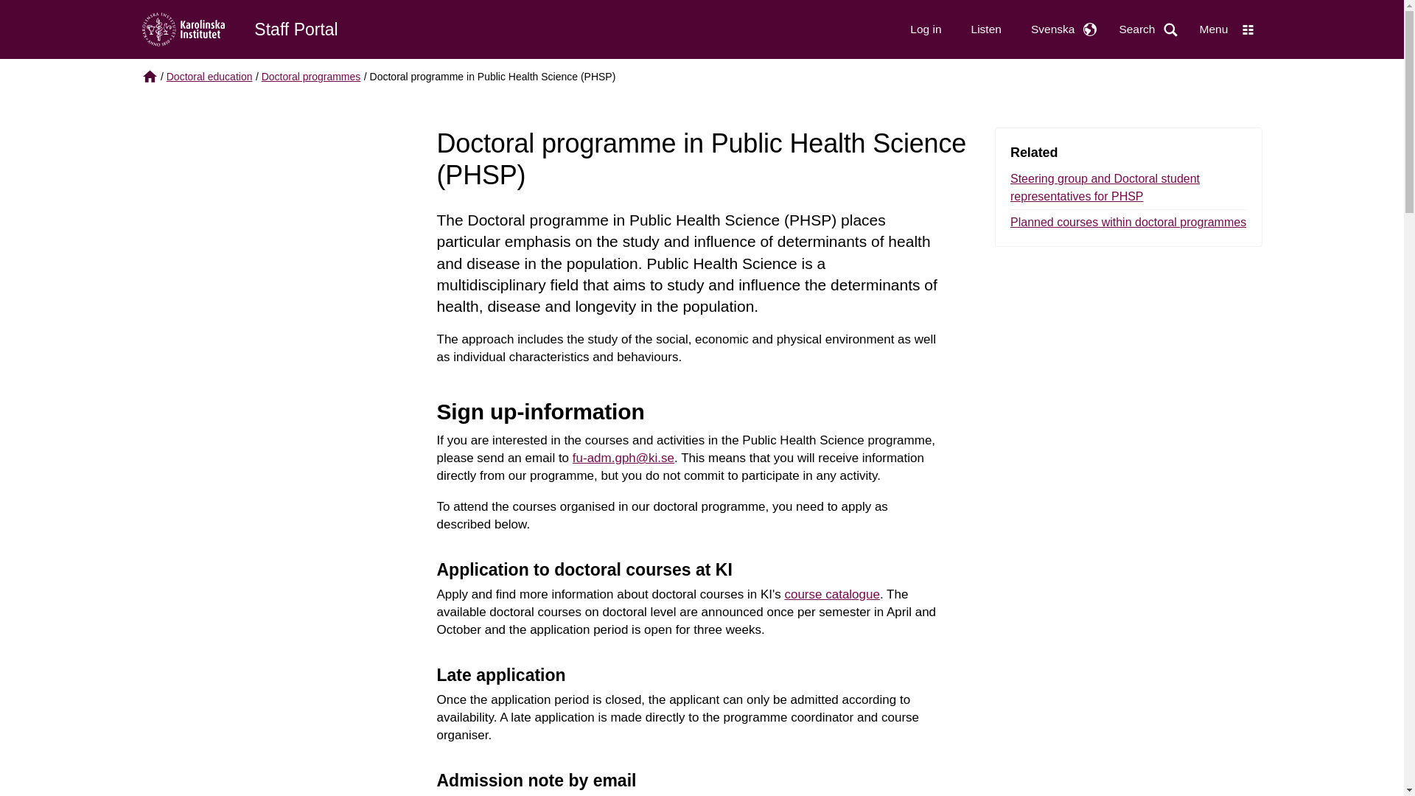 This screenshot has height=796, width=1415. Describe the element at coordinates (1128, 220) in the screenshot. I see `Planned courses within doctoral programmes` at that location.